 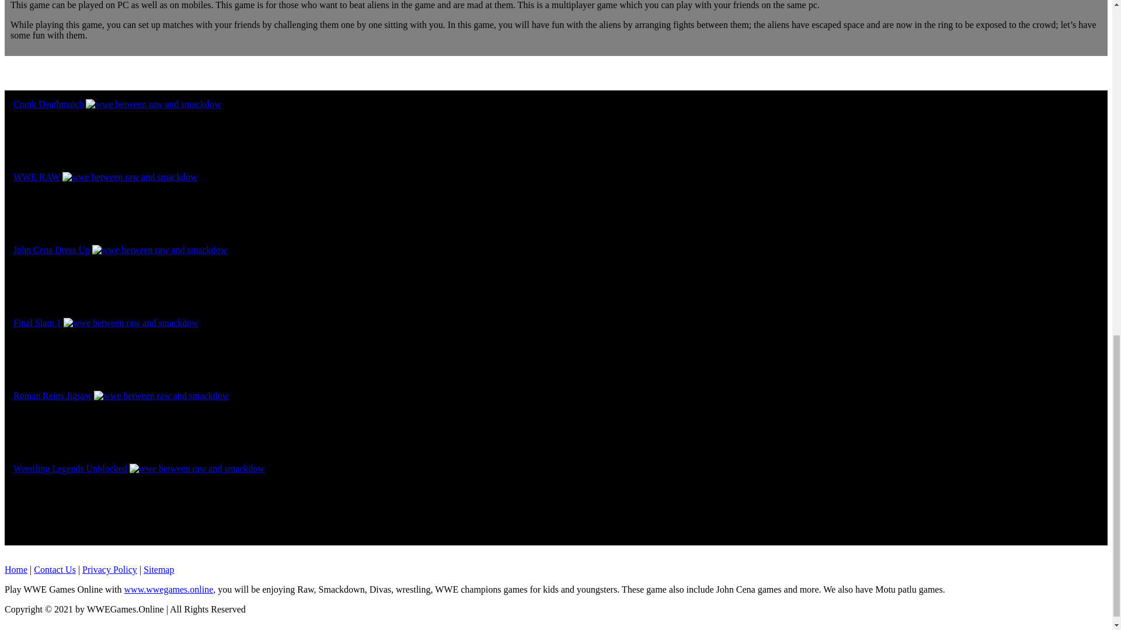 What do you see at coordinates (15, 569) in the screenshot?
I see `Home` at bounding box center [15, 569].